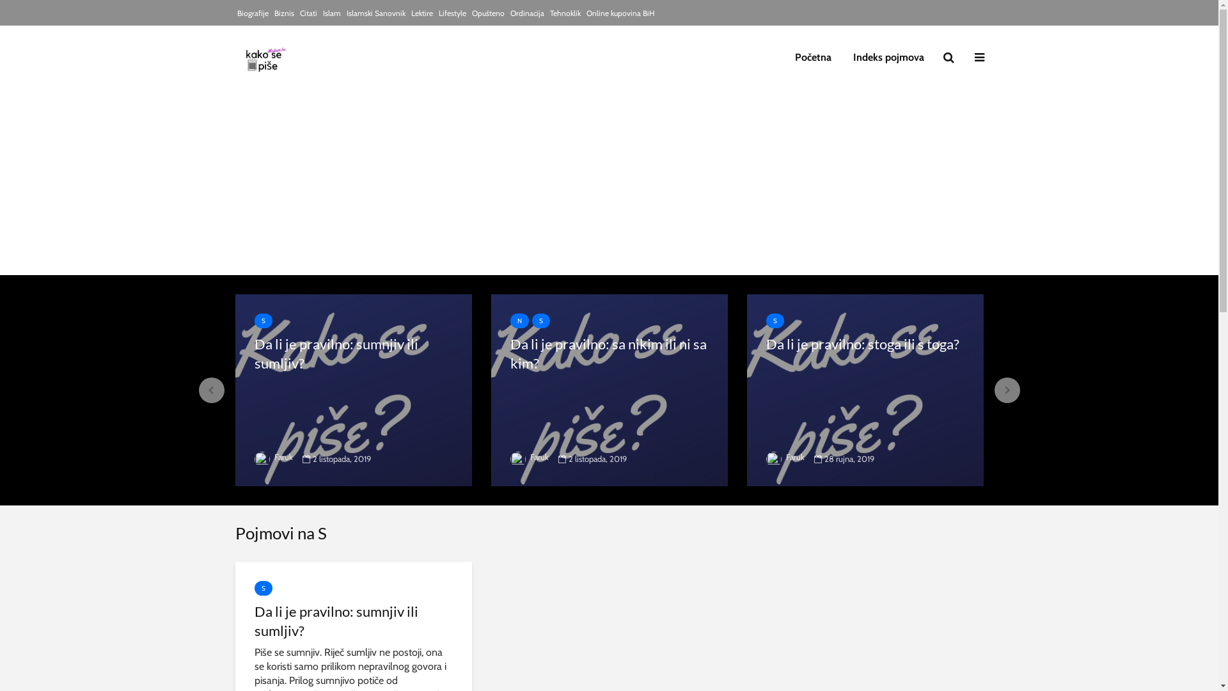 This screenshot has height=691, width=1228. What do you see at coordinates (527, 13) in the screenshot?
I see `Ordinacija` at bounding box center [527, 13].